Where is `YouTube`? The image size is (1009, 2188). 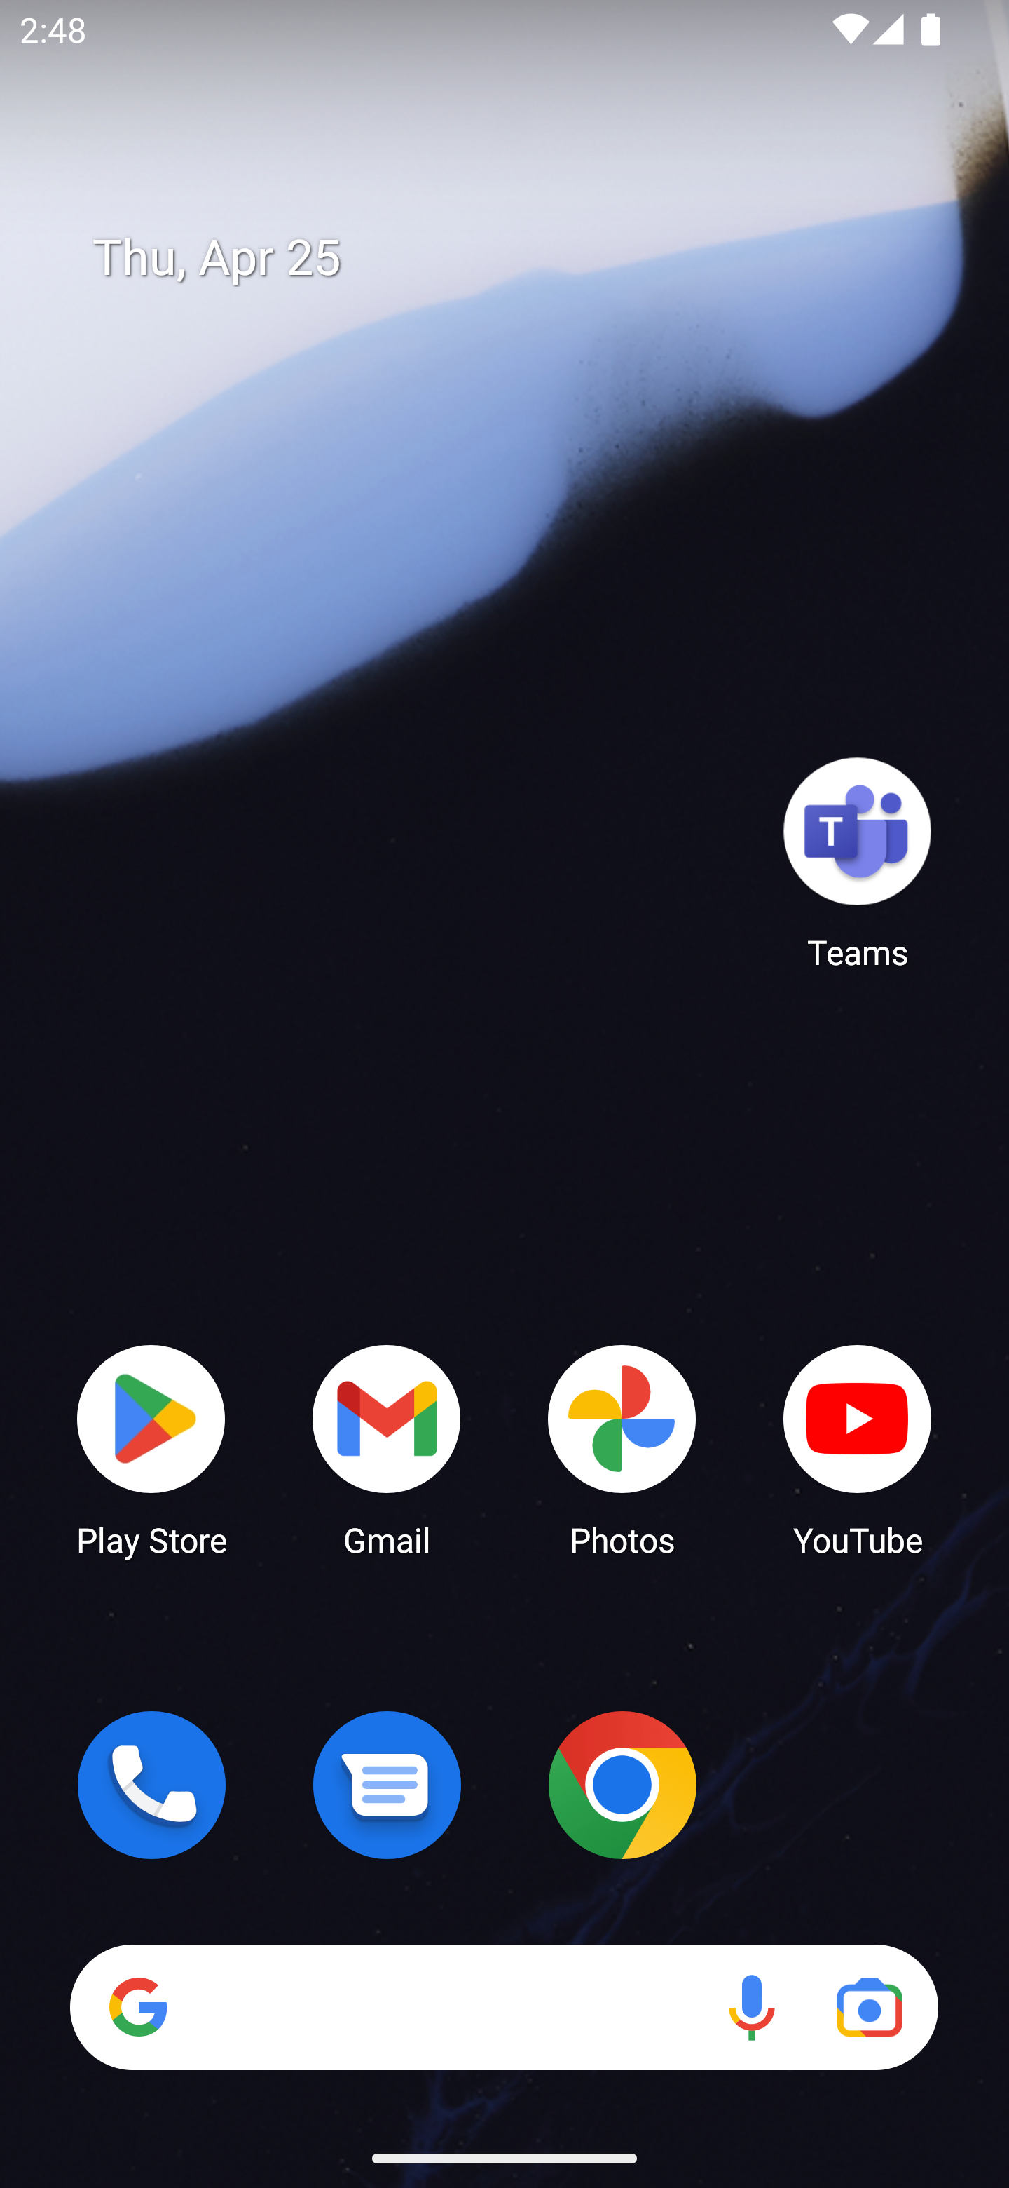
YouTube is located at coordinates (858, 1449).